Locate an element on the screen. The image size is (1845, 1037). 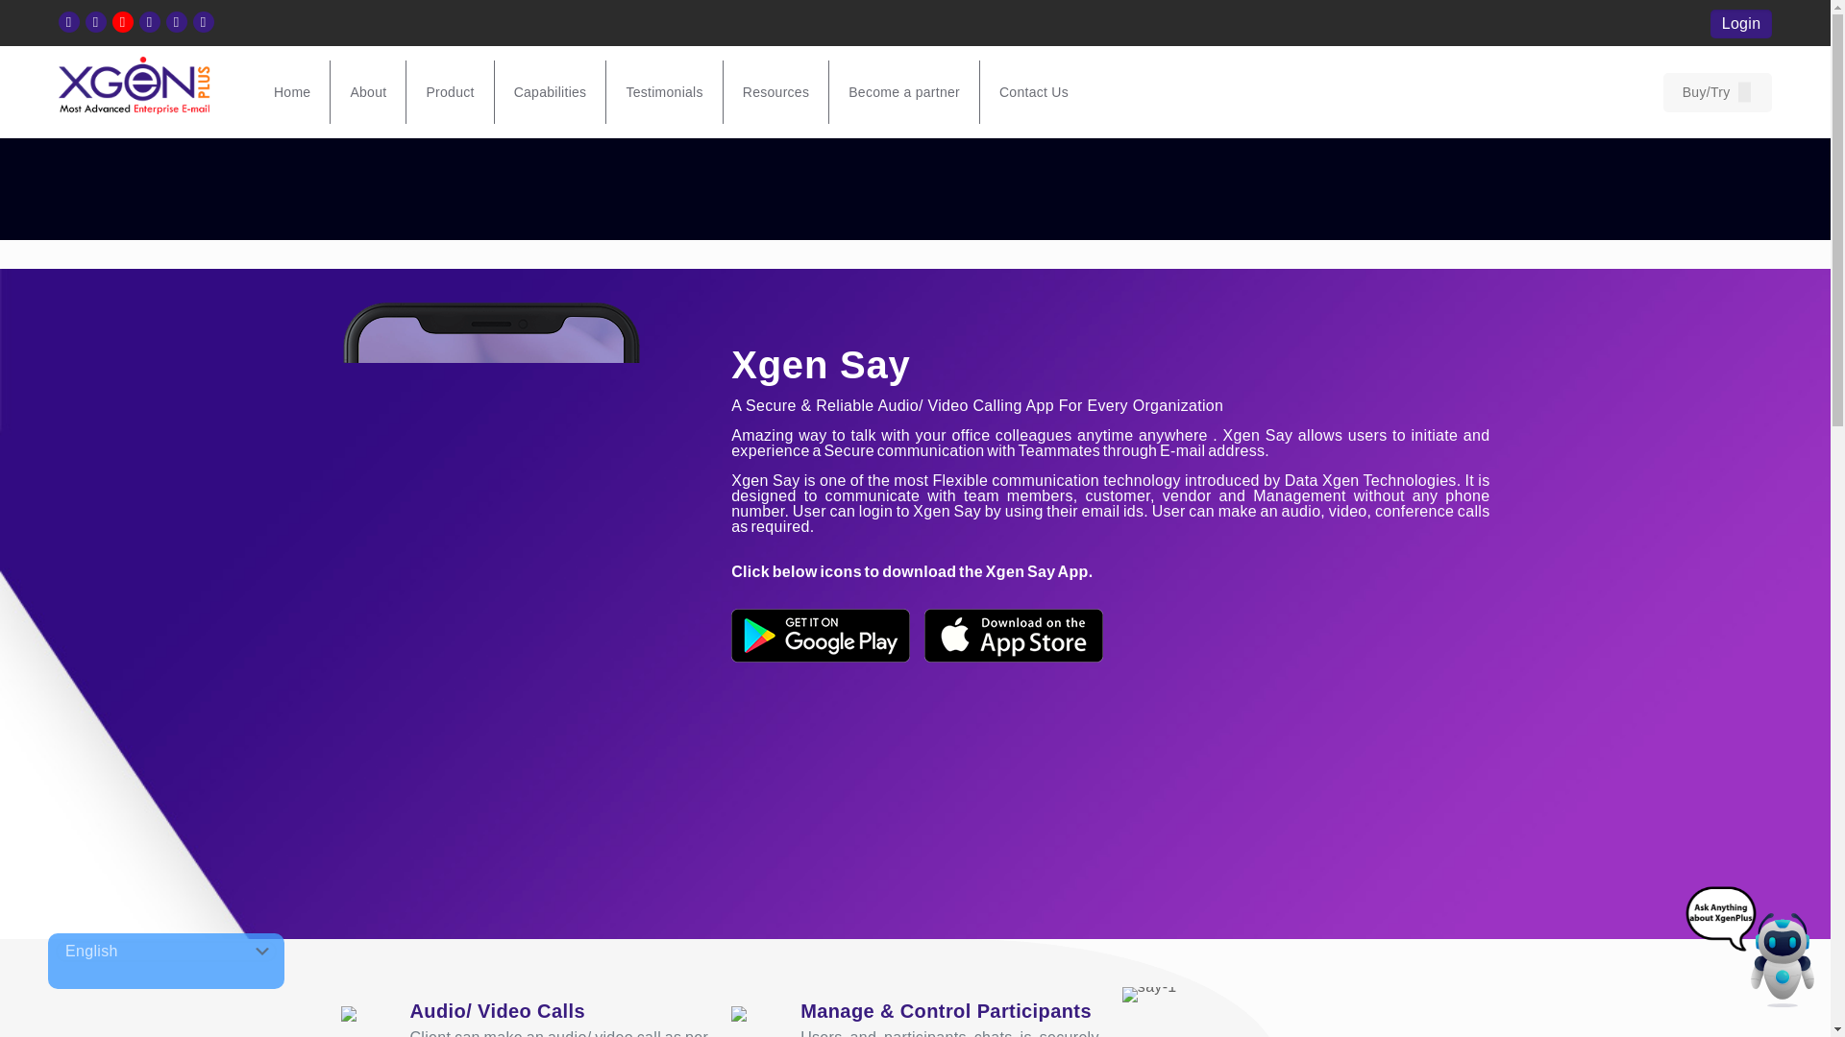
Twitter is located at coordinates (94, 21).